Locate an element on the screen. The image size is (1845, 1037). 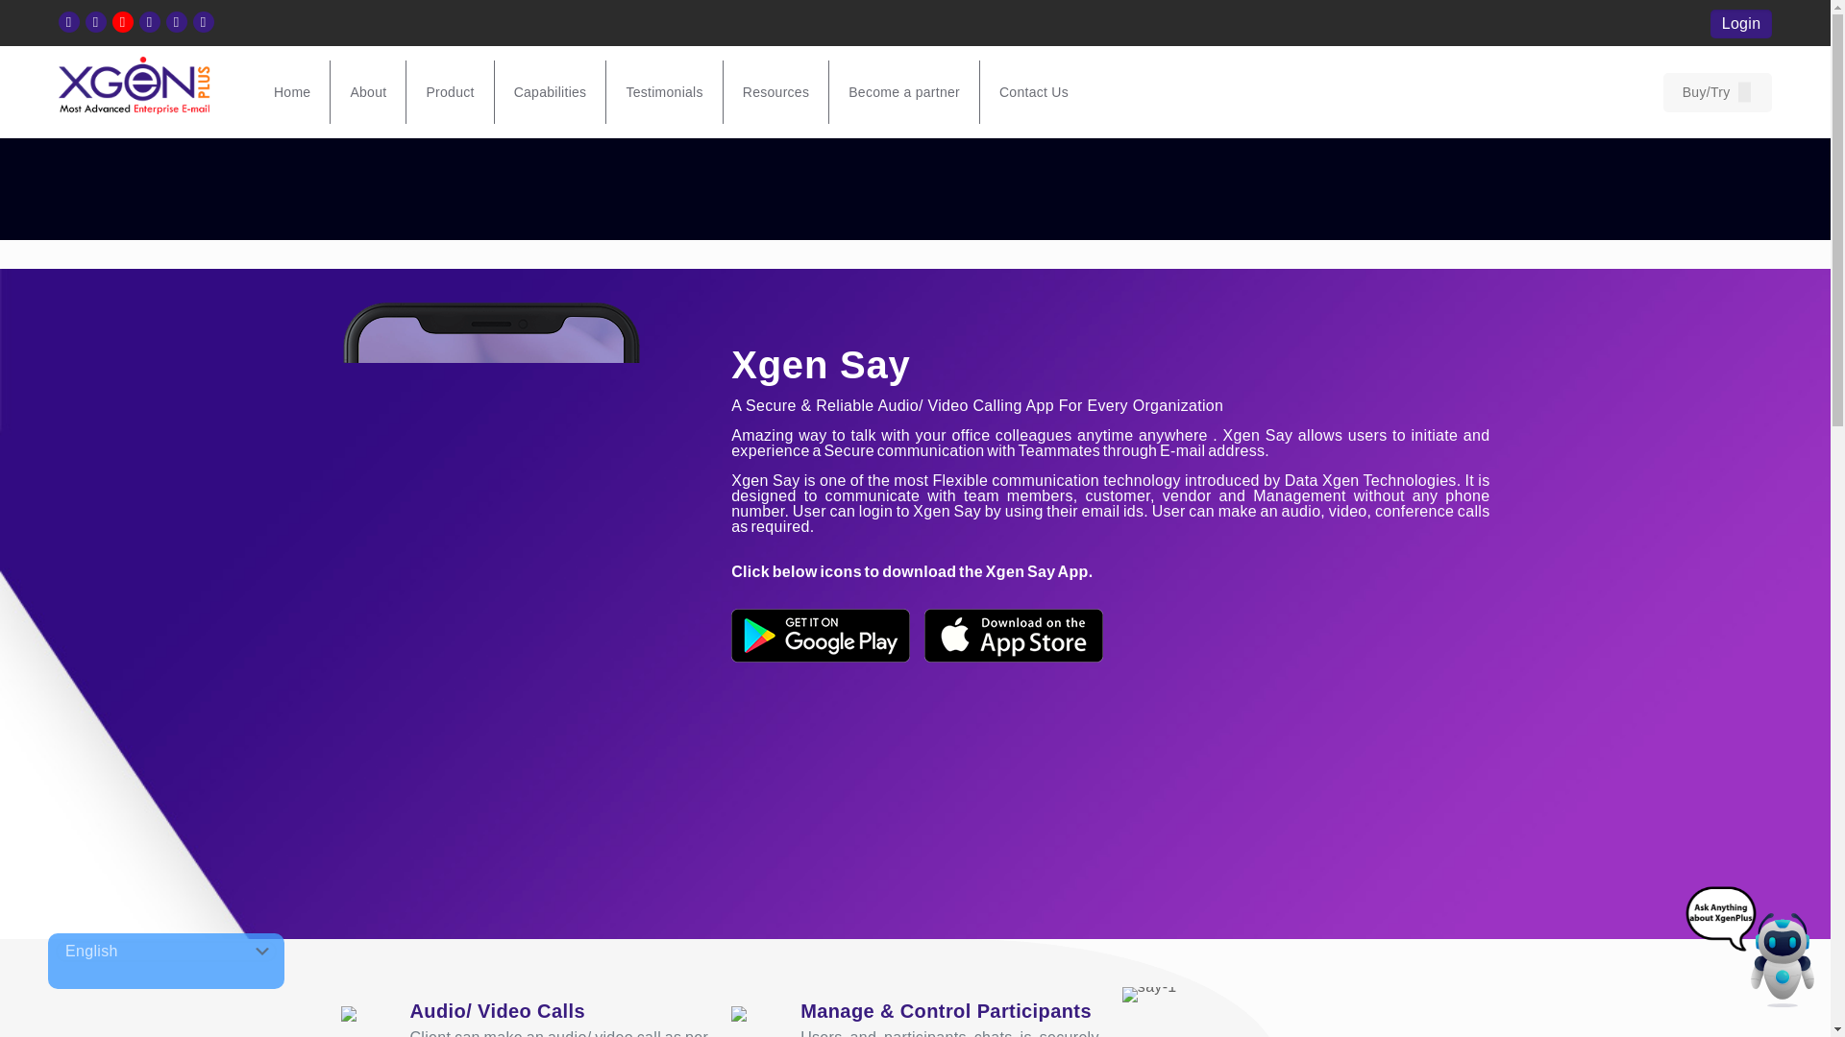
Twitter is located at coordinates (94, 21).